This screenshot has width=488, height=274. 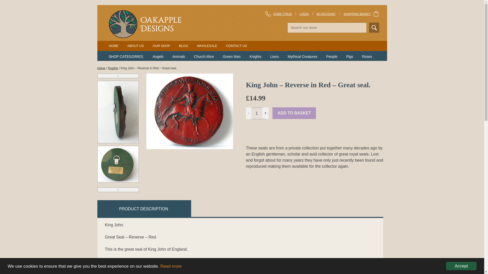 I want to click on MY ACCOUNT, so click(x=326, y=14).